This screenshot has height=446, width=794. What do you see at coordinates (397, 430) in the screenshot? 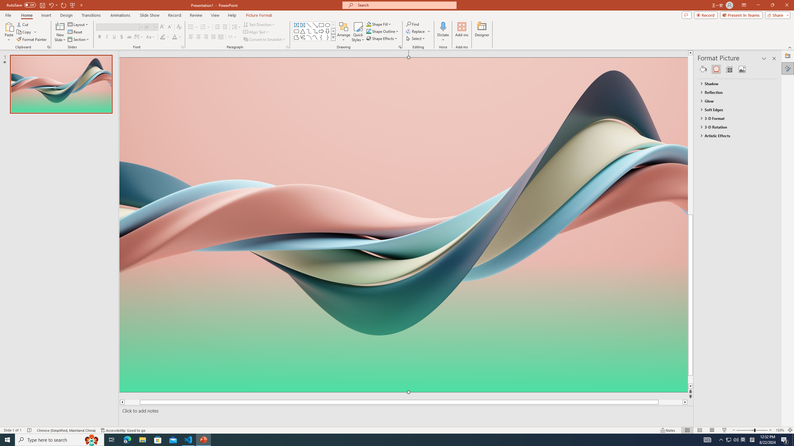
I see `Class: MsoCommandBar` at bounding box center [397, 430].